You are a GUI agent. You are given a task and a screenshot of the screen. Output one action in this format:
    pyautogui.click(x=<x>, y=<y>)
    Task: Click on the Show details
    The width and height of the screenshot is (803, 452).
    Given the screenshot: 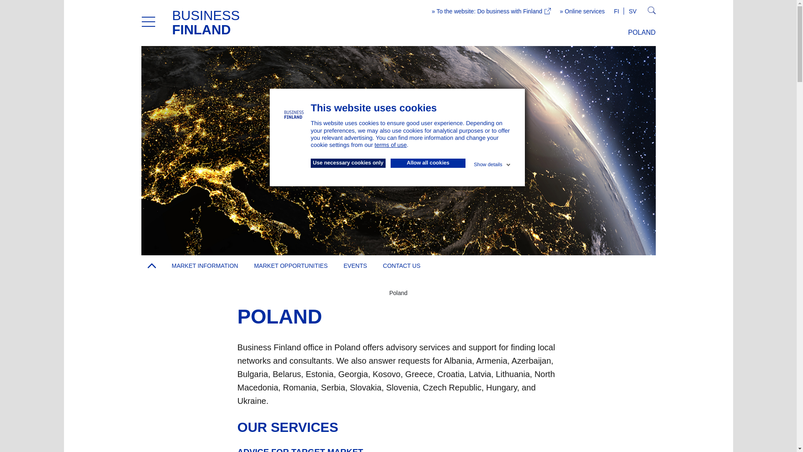 What is the action you would take?
    pyautogui.click(x=493, y=163)
    